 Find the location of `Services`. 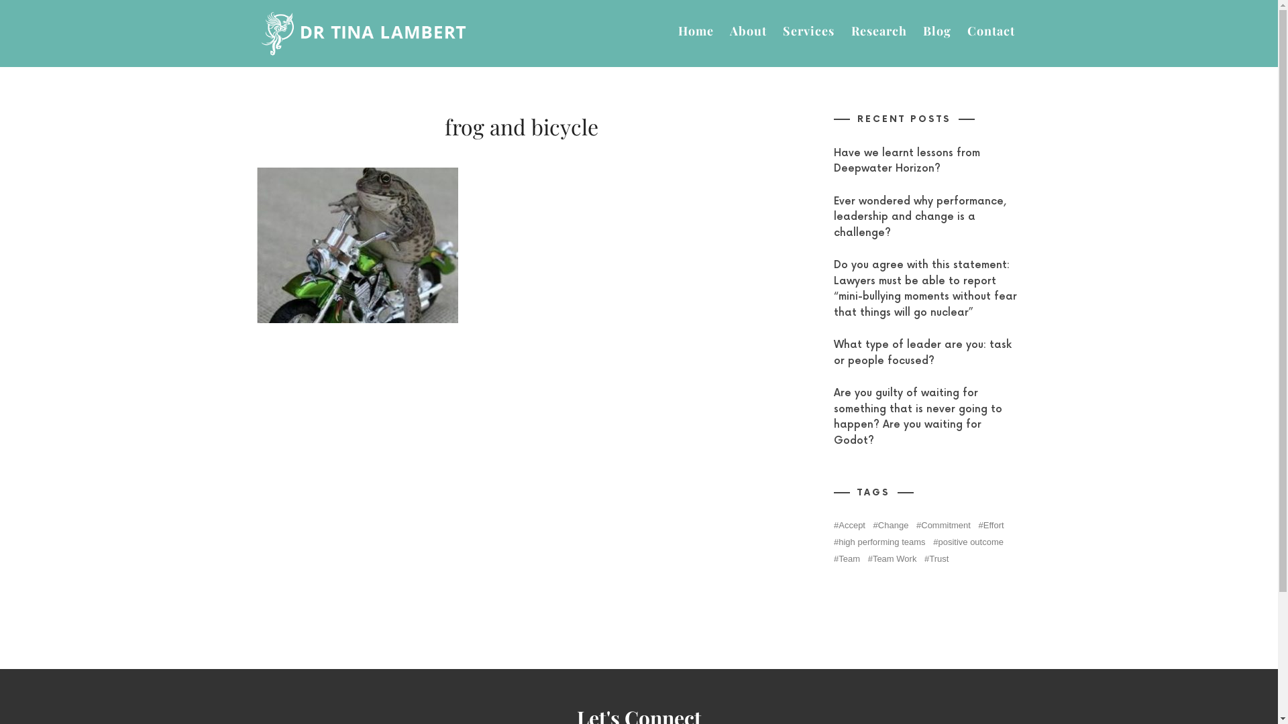

Services is located at coordinates (809, 31).